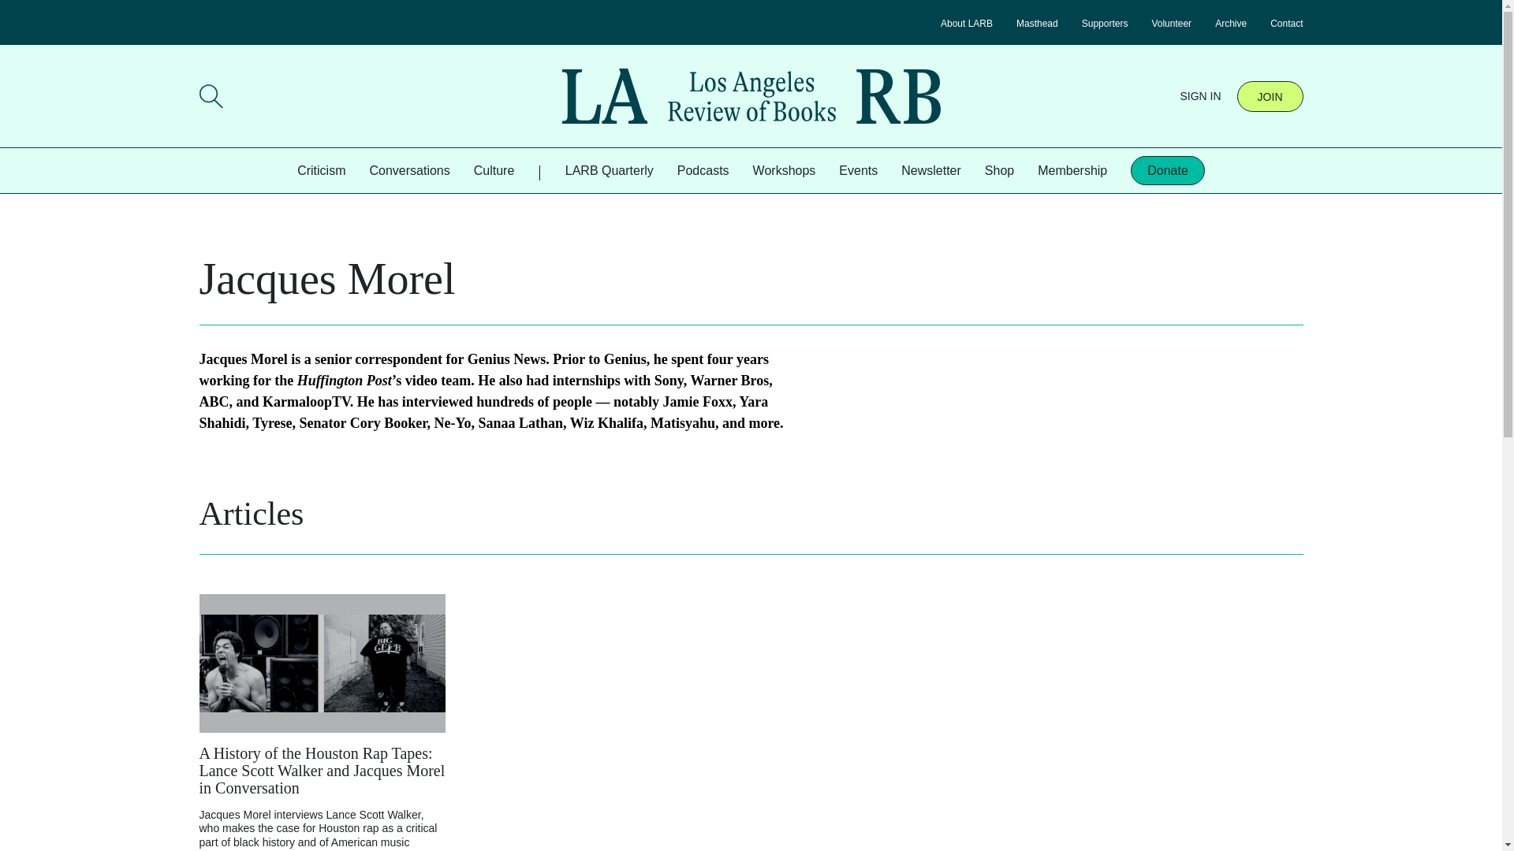  I want to click on Donate, so click(1168, 170).